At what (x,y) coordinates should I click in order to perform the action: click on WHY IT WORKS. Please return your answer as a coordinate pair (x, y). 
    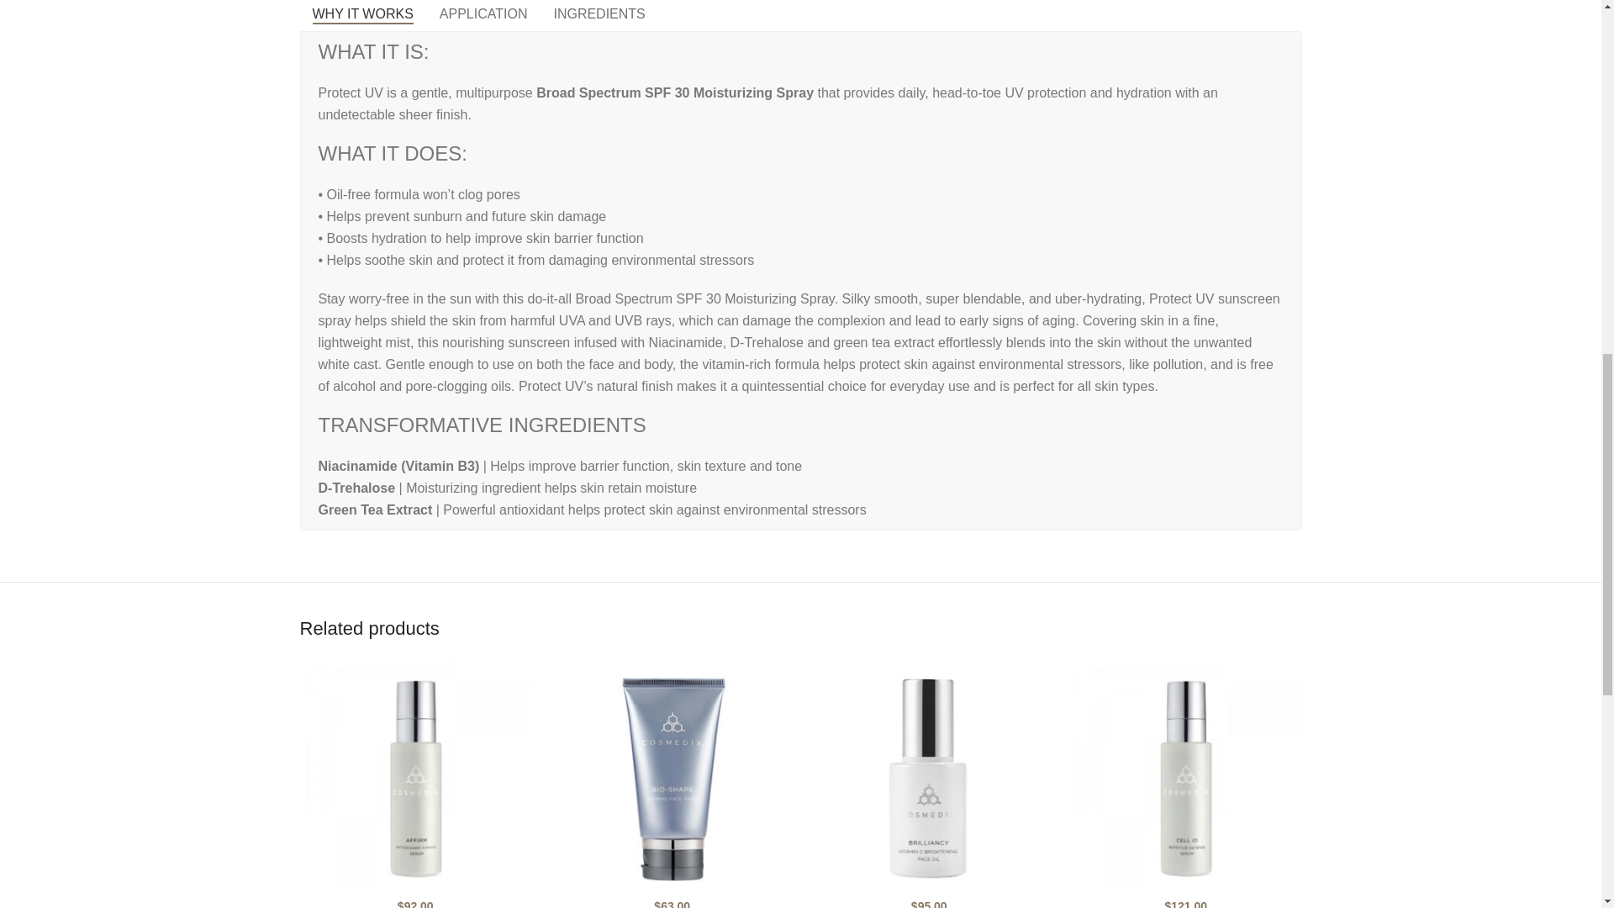
    Looking at the image, I should click on (361, 15).